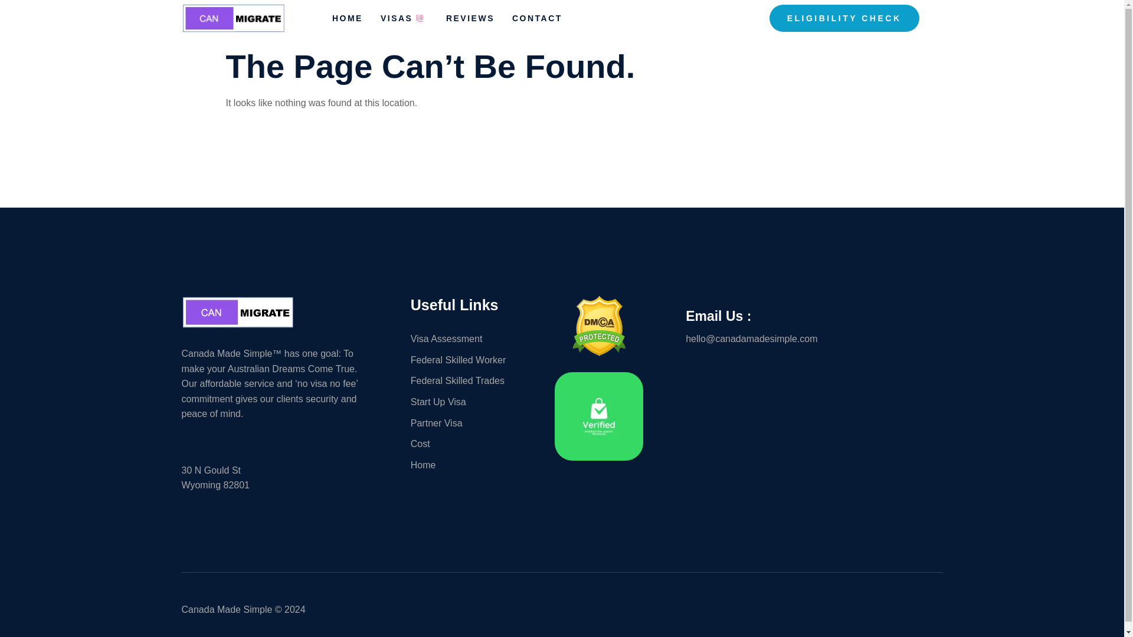 The height and width of the screenshot is (637, 1133). I want to click on Federal Skilled Trades, so click(467, 380).